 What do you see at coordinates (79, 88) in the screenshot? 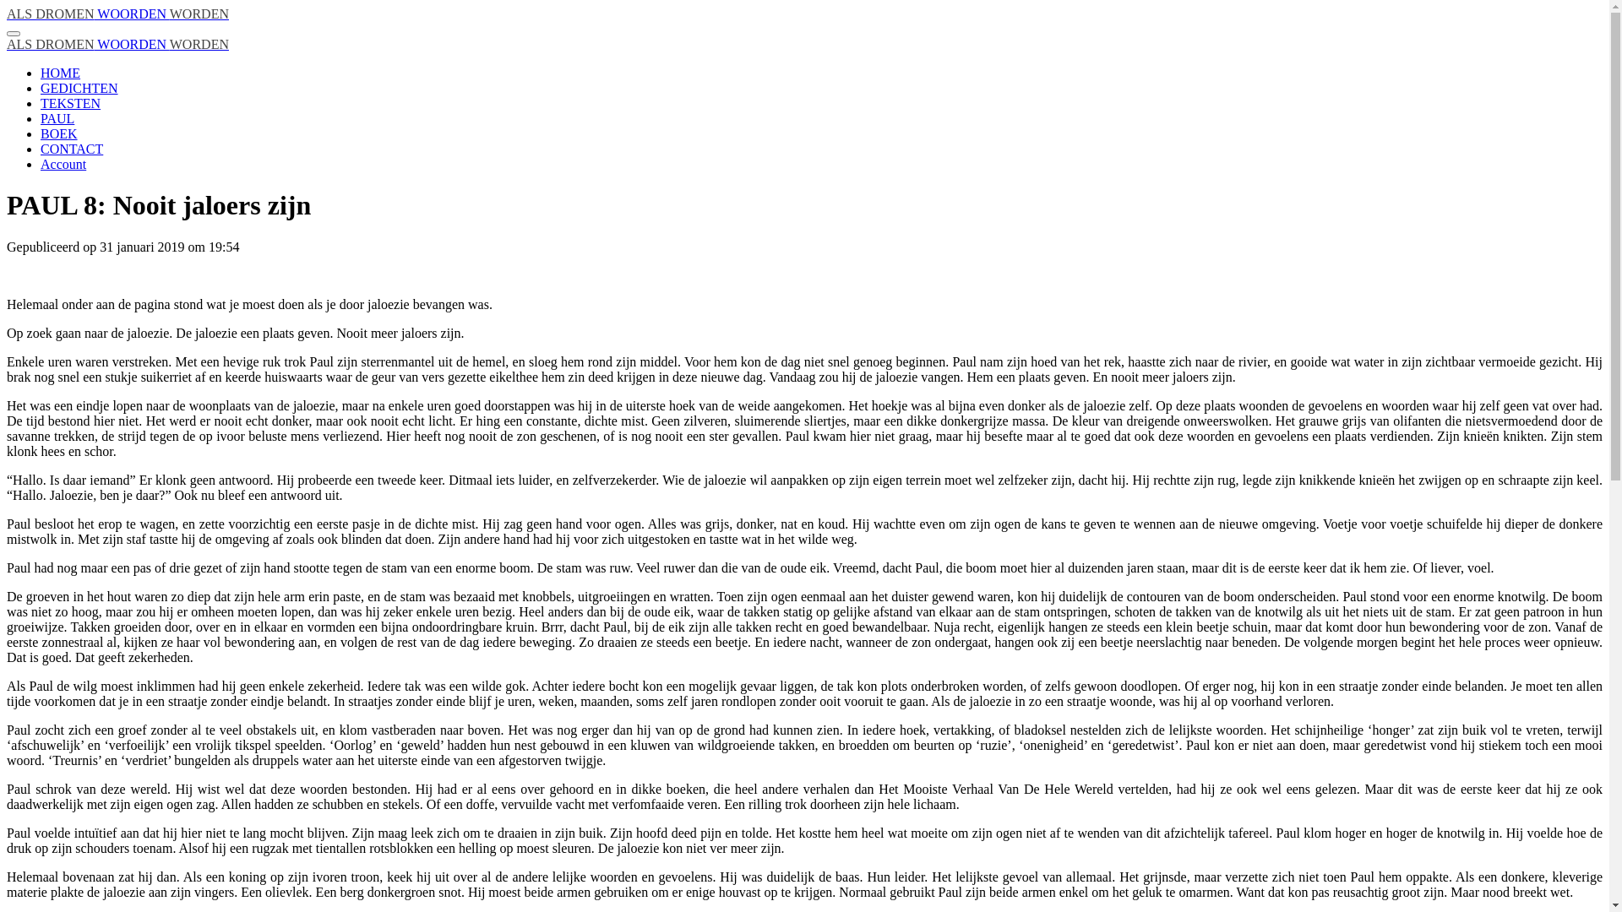
I see `GEDICHTEN` at bounding box center [79, 88].